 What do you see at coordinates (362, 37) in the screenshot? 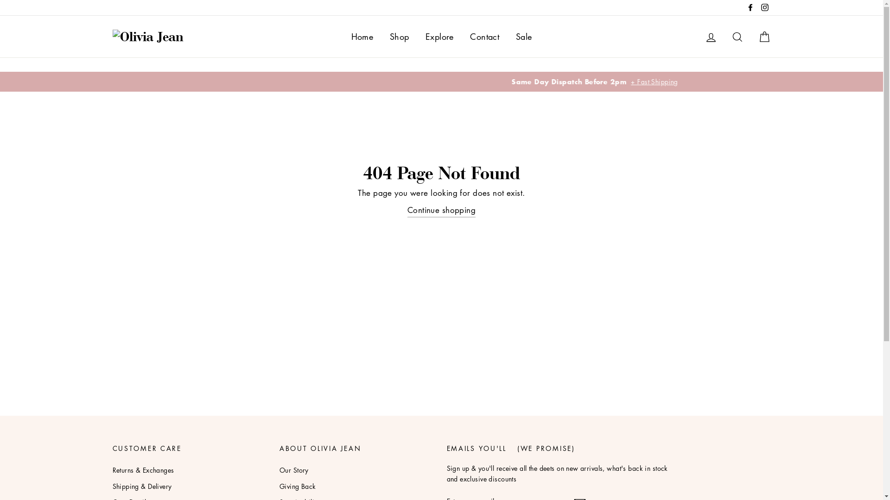
I see `Home` at bounding box center [362, 37].